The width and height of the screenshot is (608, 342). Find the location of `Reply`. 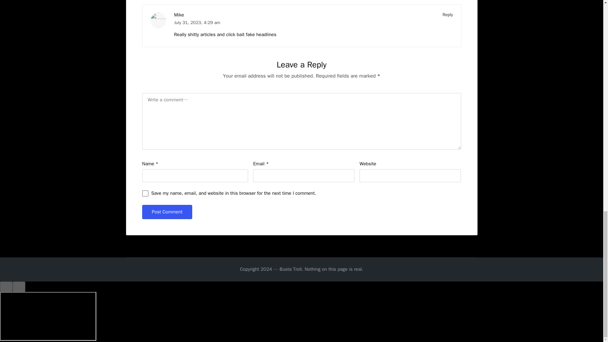

Reply is located at coordinates (448, 15).